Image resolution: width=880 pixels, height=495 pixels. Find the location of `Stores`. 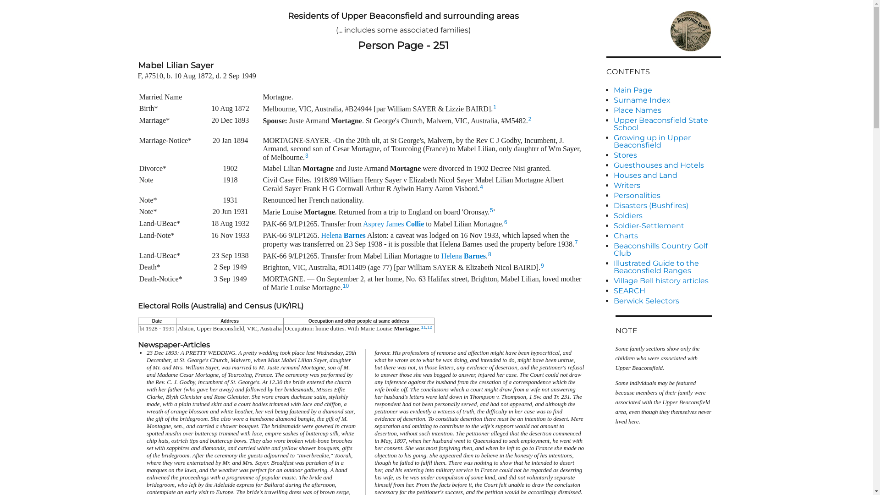

Stores is located at coordinates (667, 155).